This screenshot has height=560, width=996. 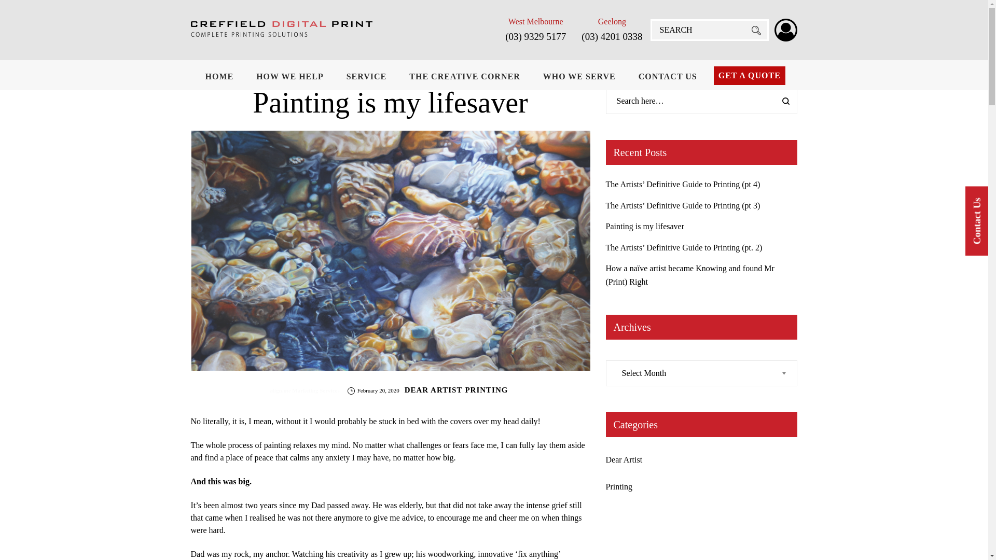 What do you see at coordinates (487, 390) in the screenshot?
I see `PRINTING` at bounding box center [487, 390].